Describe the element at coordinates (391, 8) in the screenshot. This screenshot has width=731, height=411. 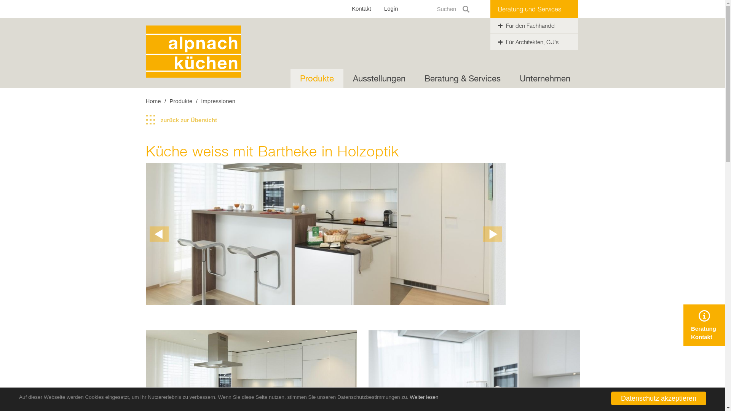
I see `Login` at that location.